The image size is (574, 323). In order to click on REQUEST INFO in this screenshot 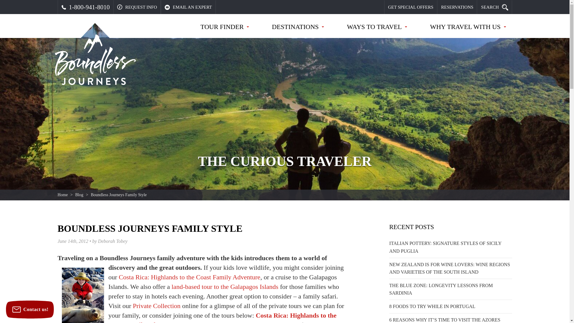, I will do `click(137, 7)`.